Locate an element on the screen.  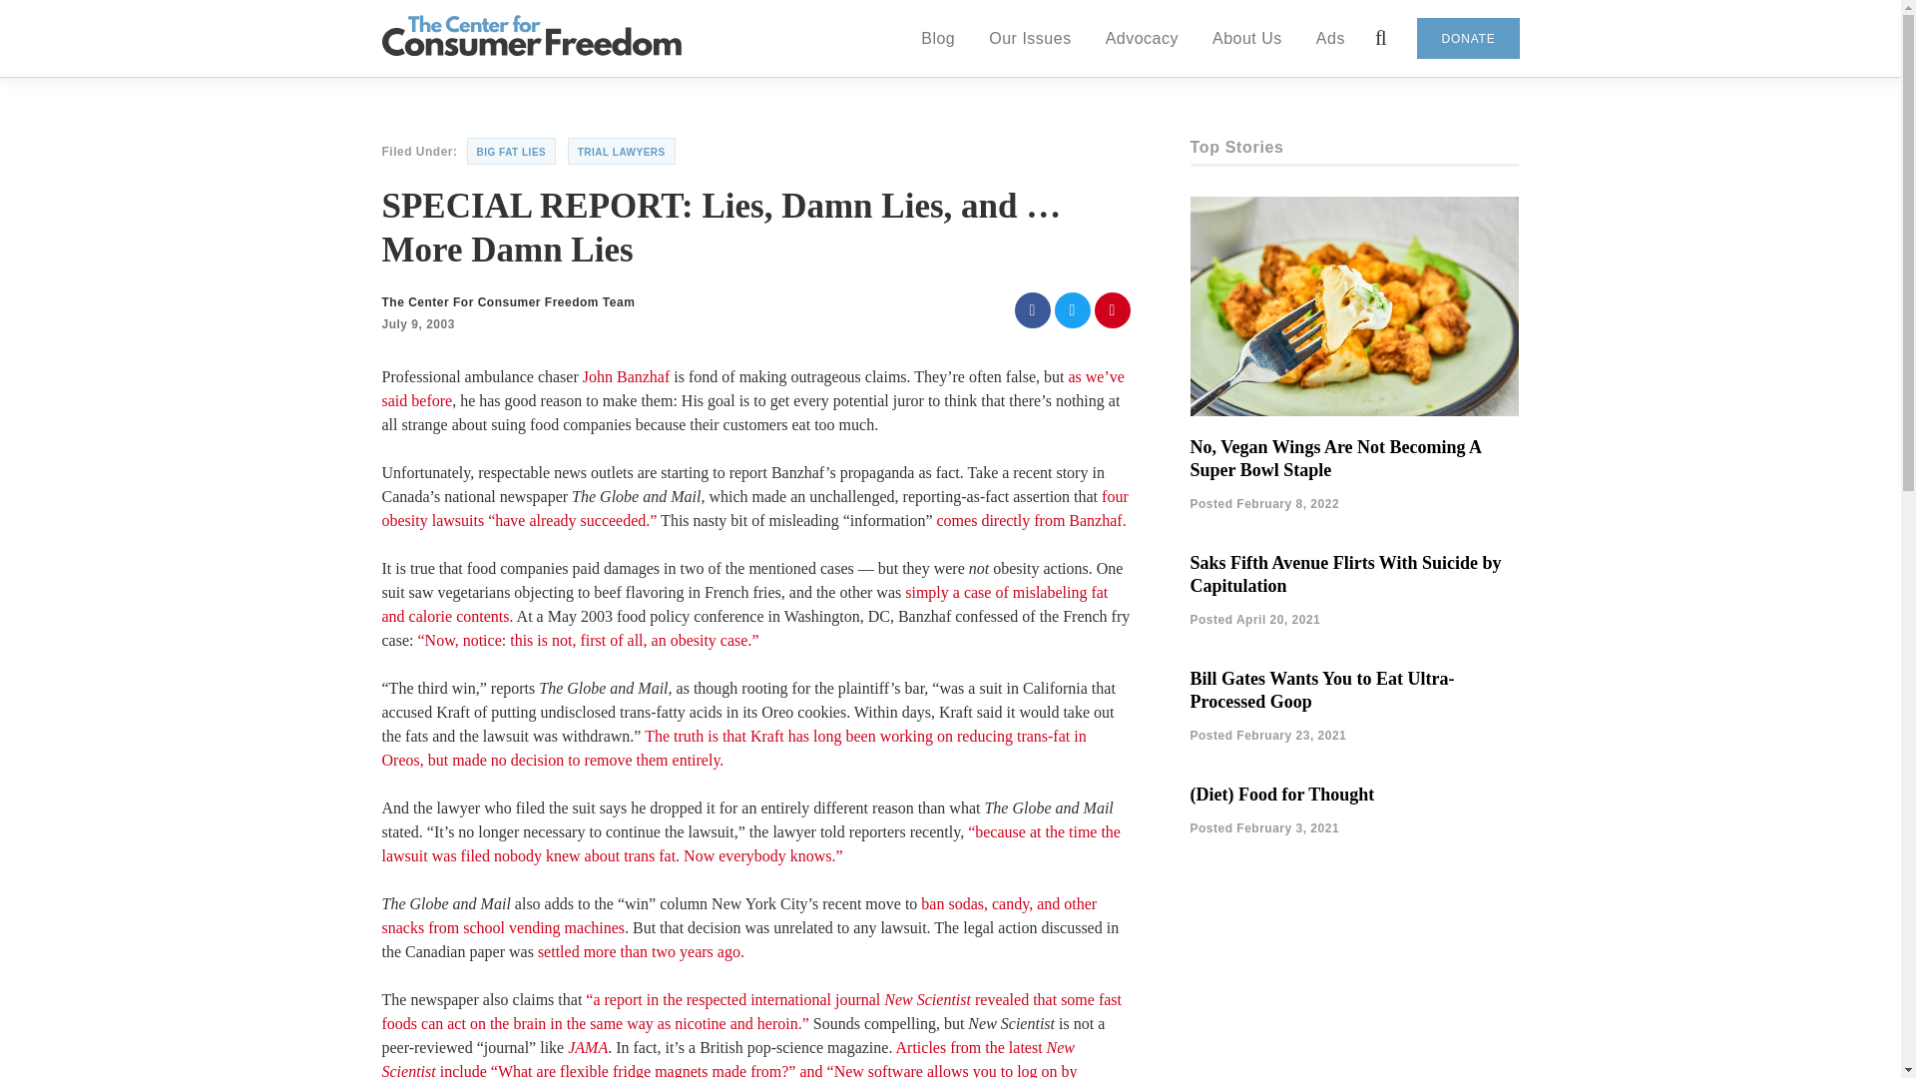
Share on Twitter is located at coordinates (1072, 309).